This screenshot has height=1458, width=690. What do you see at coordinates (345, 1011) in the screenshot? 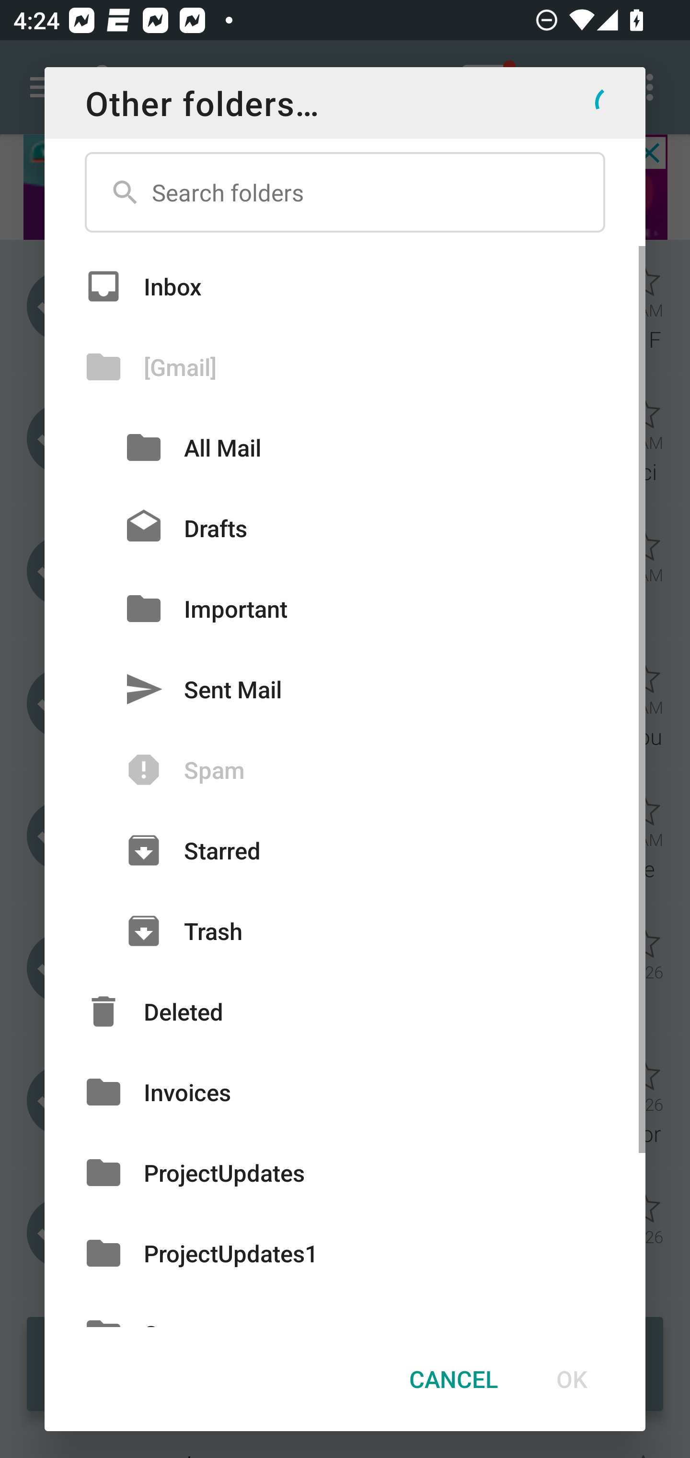
I see `Deleted` at bounding box center [345, 1011].